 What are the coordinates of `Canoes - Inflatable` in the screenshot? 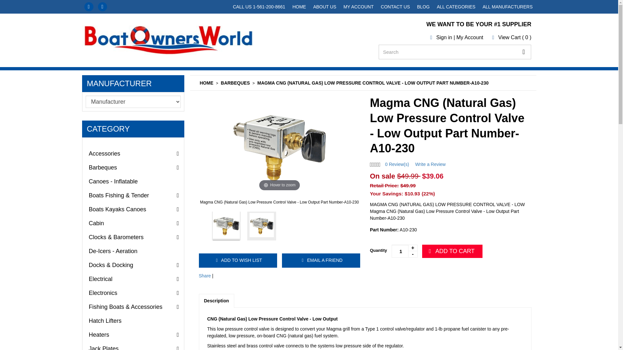 It's located at (133, 181).